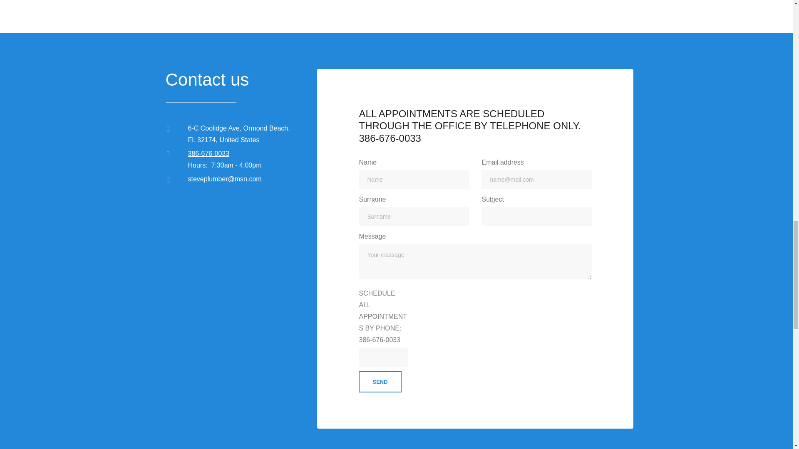 This screenshot has width=799, height=449. I want to click on 386-676-0033, so click(209, 153).